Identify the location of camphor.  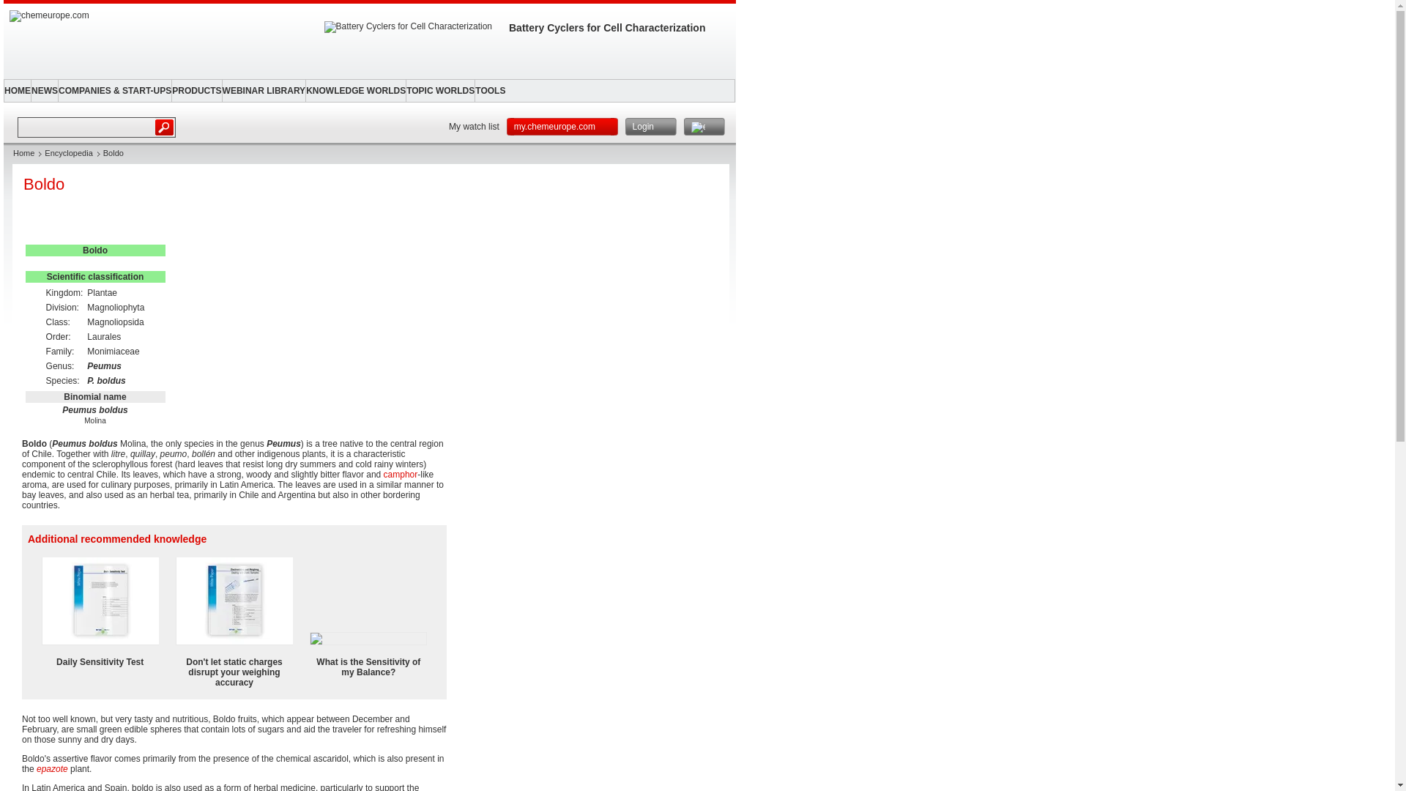
(401, 475).